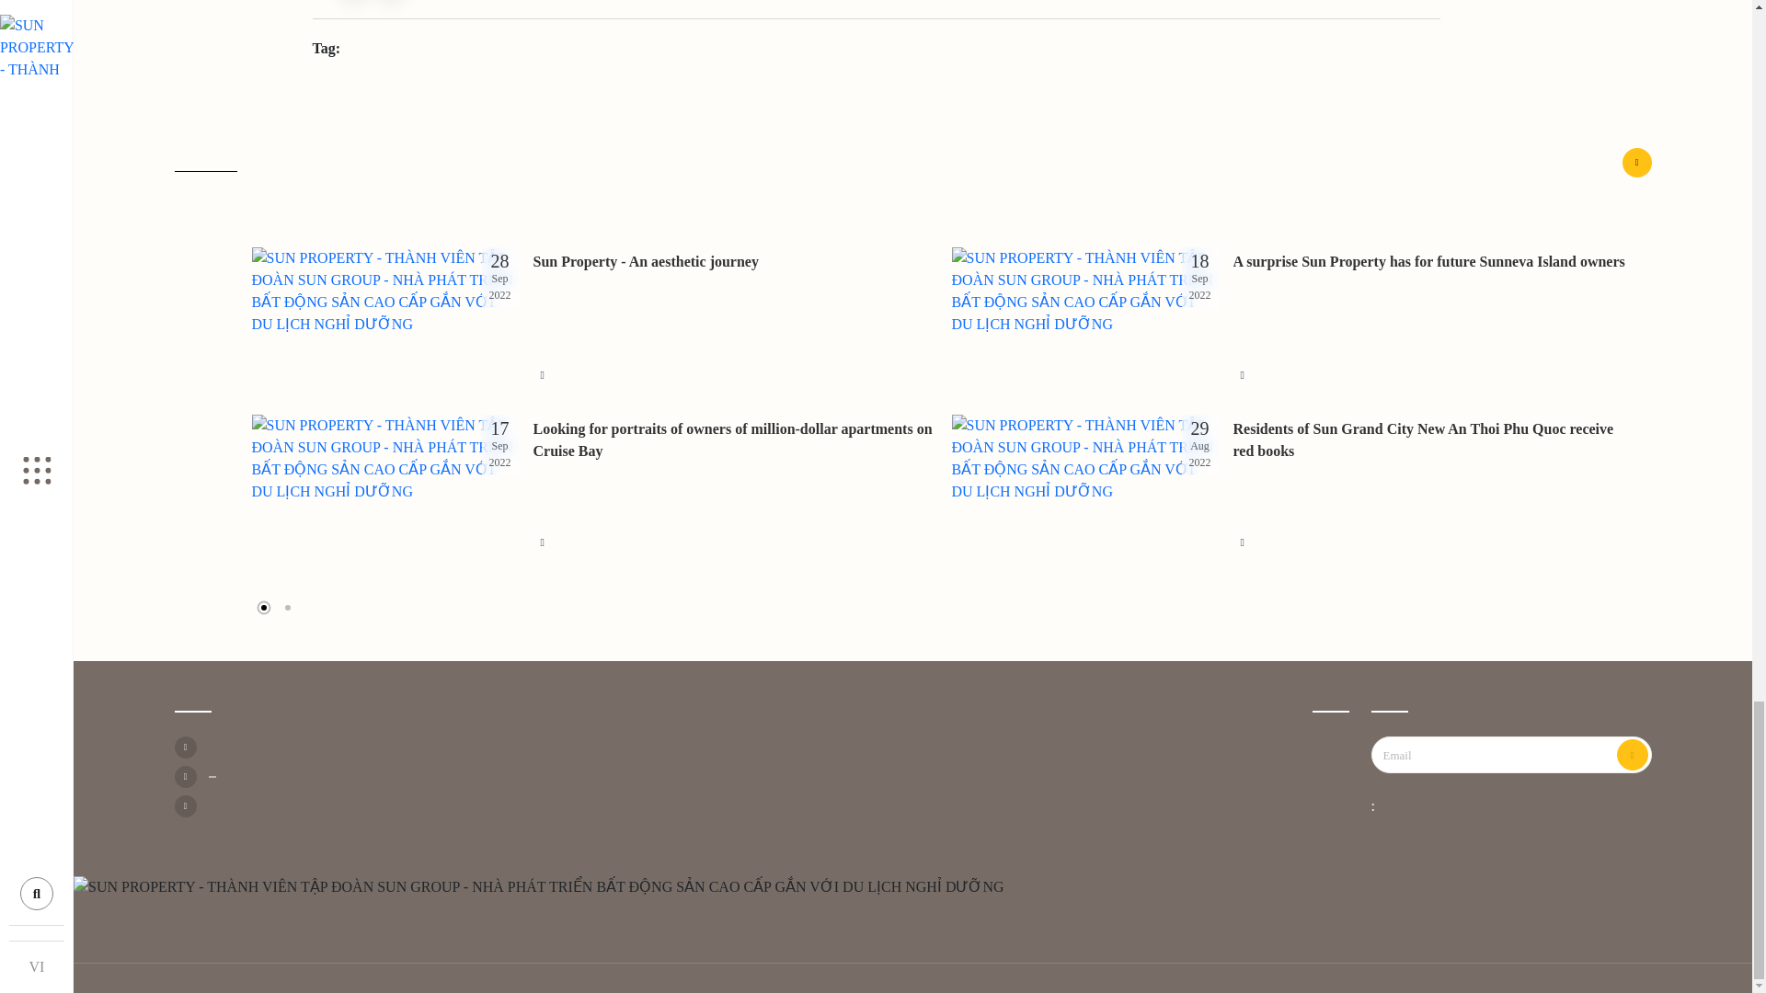 The image size is (1766, 993). I want to click on Sun Property - An aesthetic journey, so click(735, 262).